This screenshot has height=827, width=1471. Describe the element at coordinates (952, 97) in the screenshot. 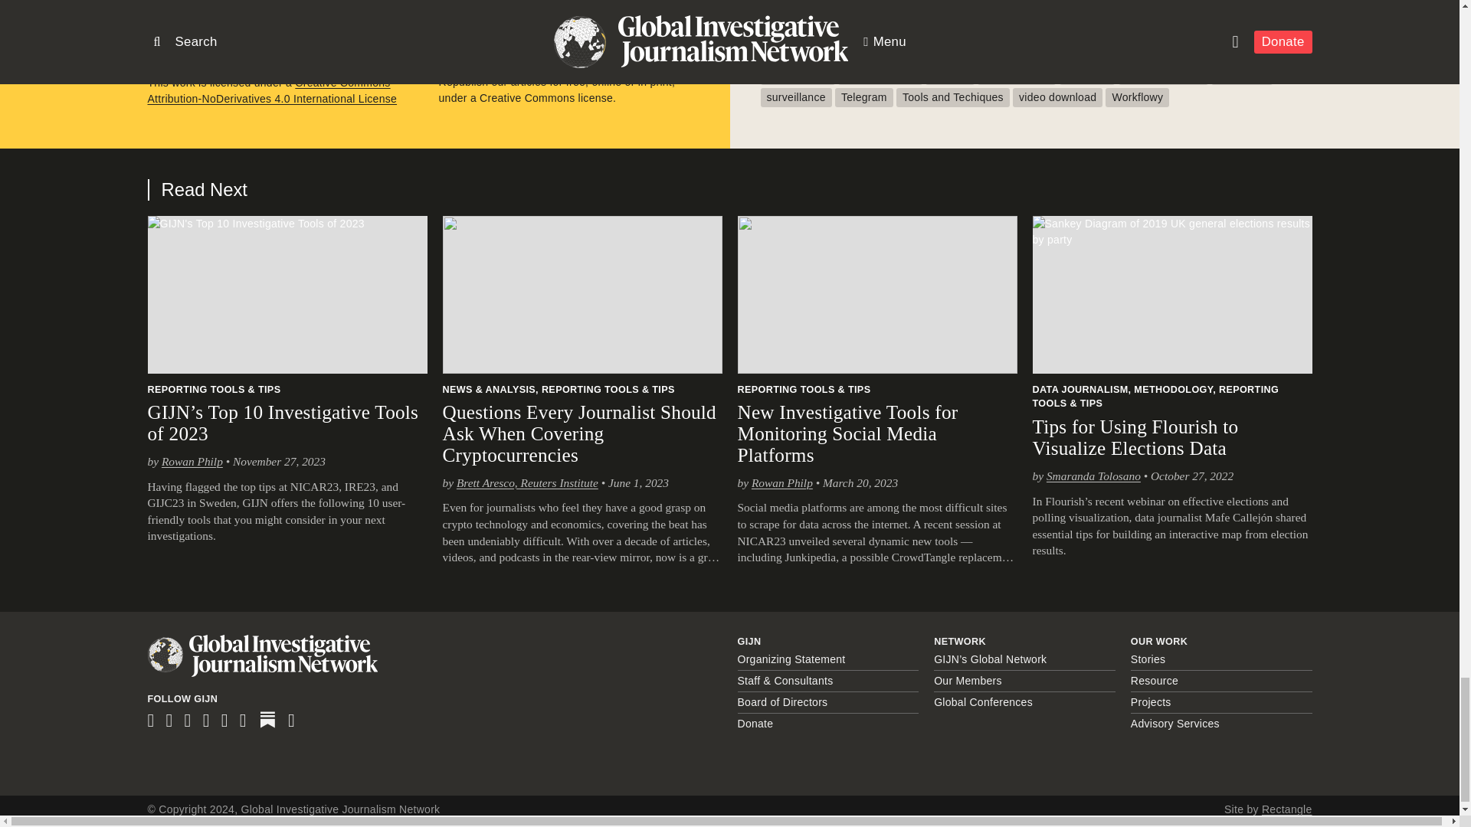

I see `Read other stories tagged with Tools and Techiques` at that location.